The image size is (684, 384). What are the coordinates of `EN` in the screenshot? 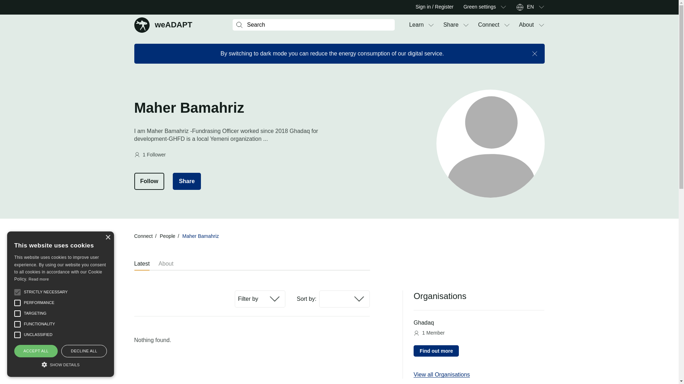 It's located at (530, 7).